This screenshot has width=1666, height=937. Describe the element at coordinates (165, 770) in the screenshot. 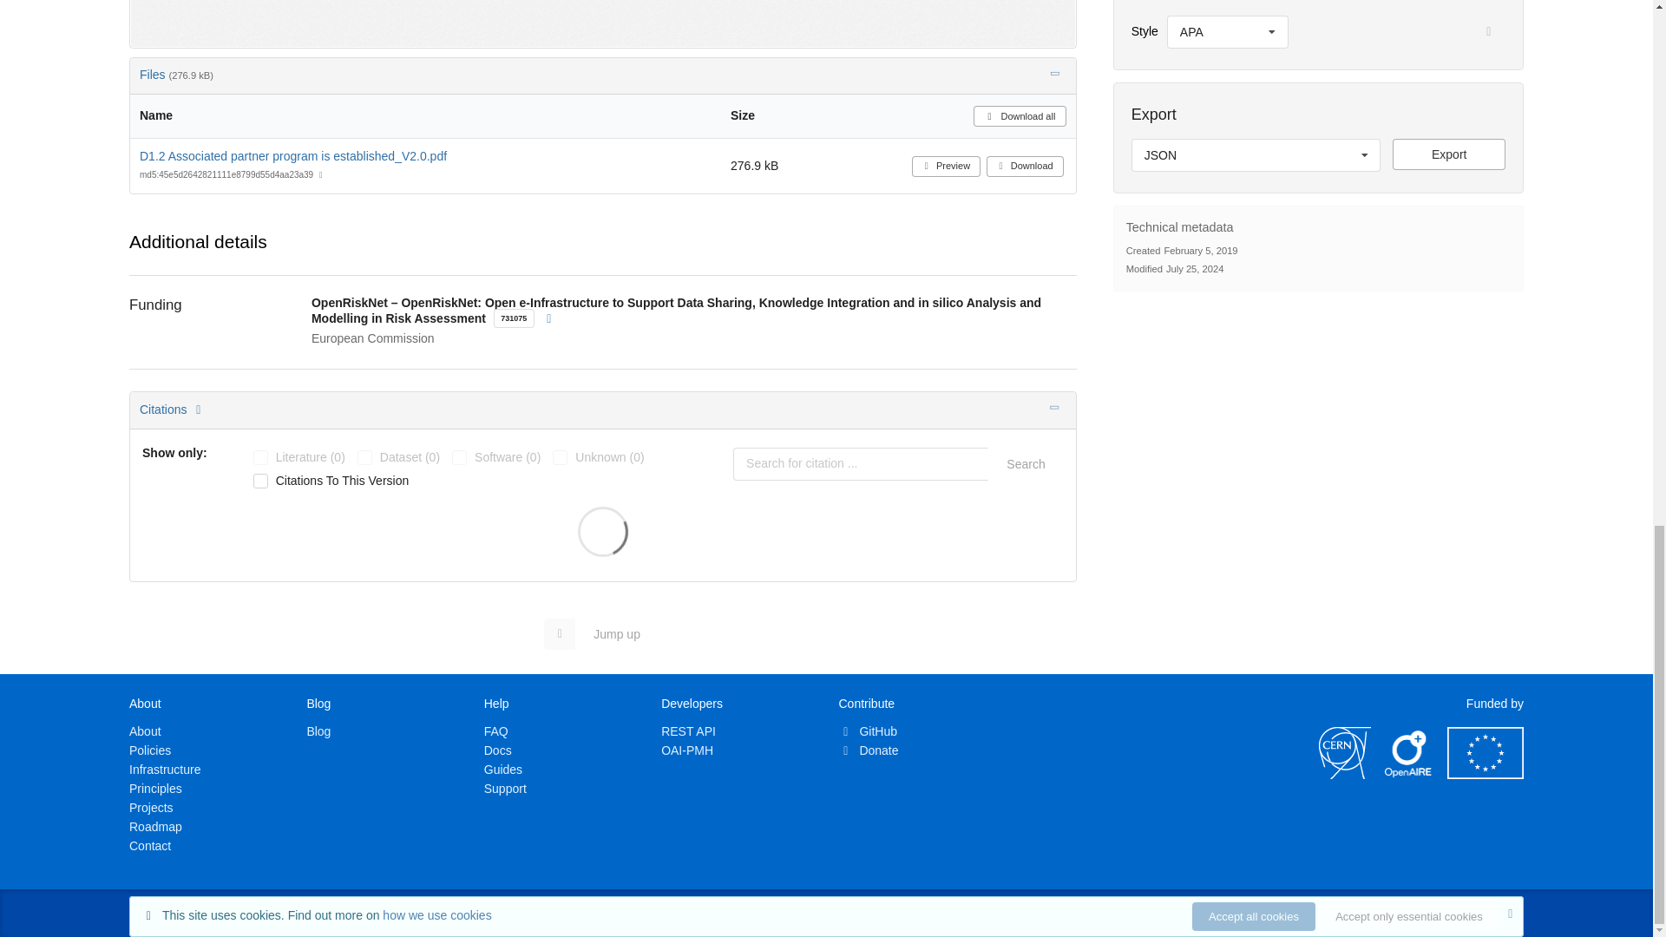

I see `Infrastructure` at that location.